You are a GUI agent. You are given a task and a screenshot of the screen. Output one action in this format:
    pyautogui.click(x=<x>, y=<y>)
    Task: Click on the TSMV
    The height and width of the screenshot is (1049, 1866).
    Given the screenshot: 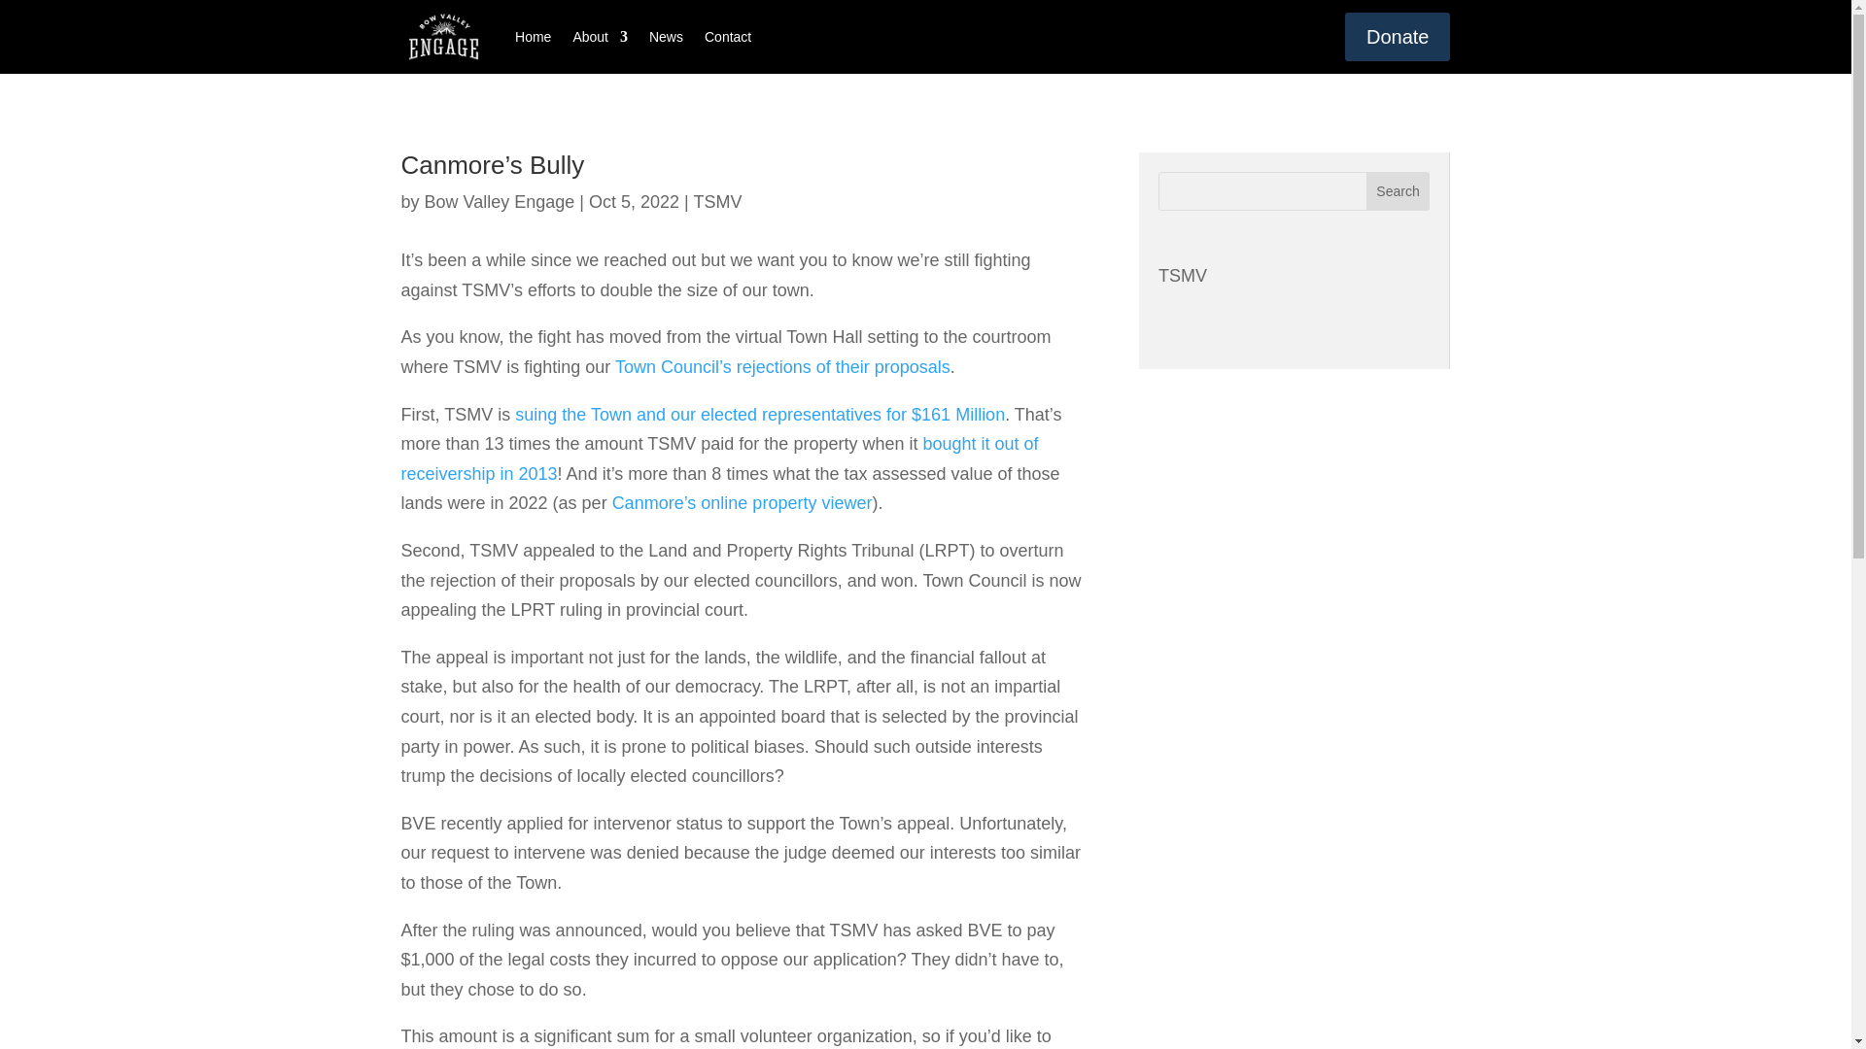 What is the action you would take?
    pyautogui.click(x=716, y=202)
    